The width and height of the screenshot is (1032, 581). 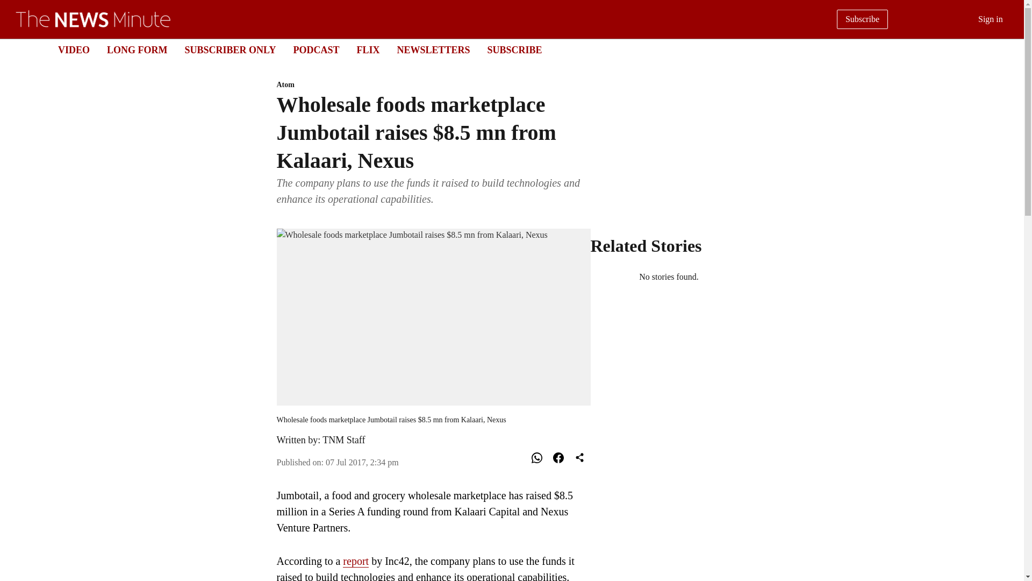 What do you see at coordinates (433, 49) in the screenshot?
I see `NEWSLETTERS` at bounding box center [433, 49].